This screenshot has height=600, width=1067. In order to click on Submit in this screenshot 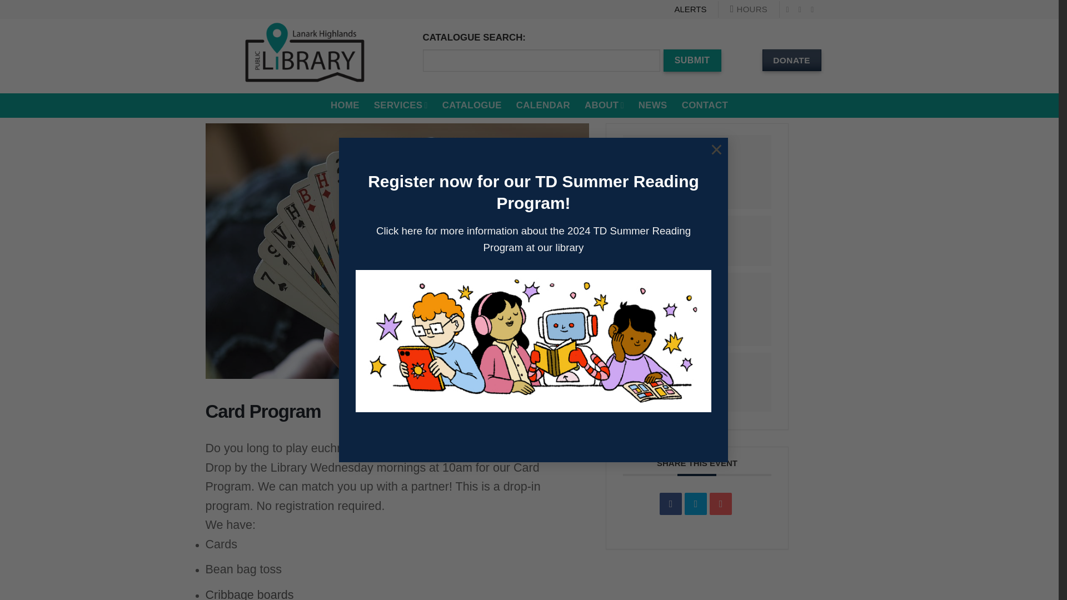, I will do `click(692, 60)`.